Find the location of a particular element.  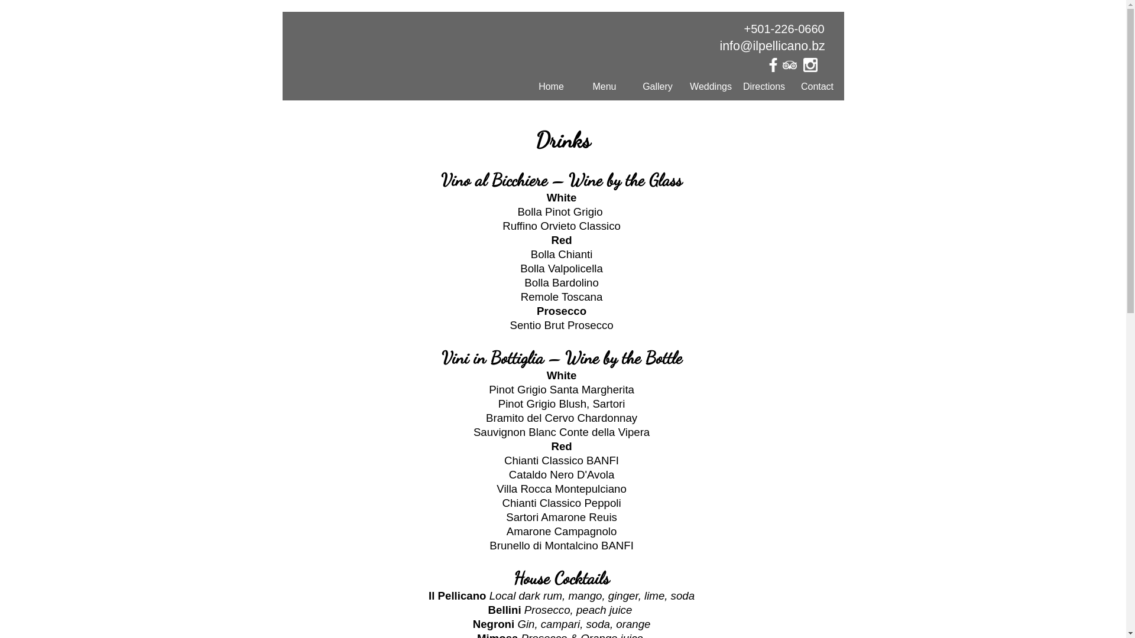

Gallery is located at coordinates (658, 86).